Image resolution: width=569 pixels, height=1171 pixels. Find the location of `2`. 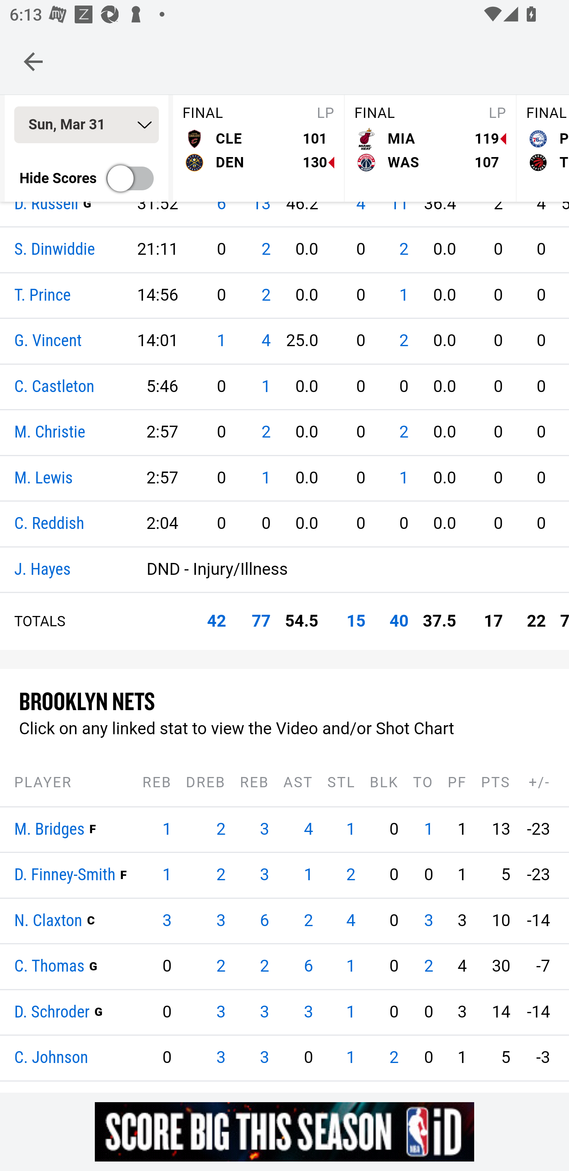

2 is located at coordinates (221, 875).